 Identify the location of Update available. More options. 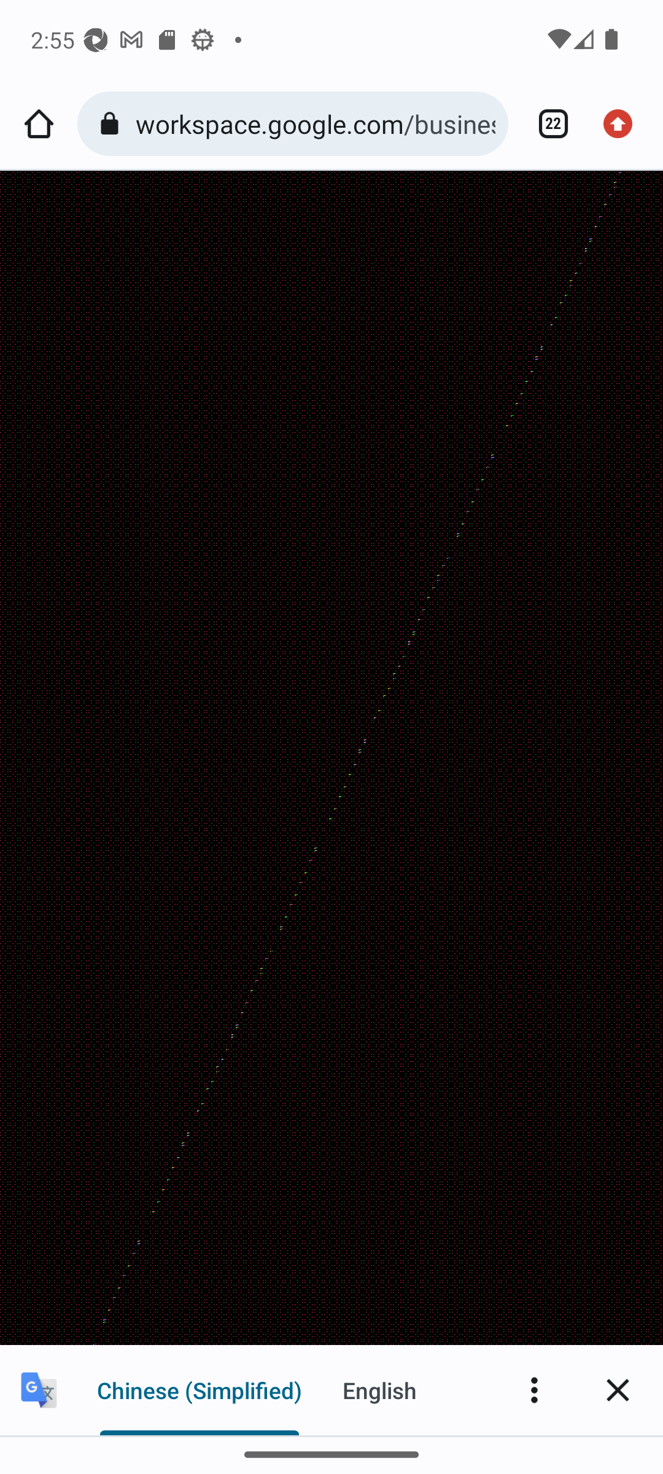
(624, 124).